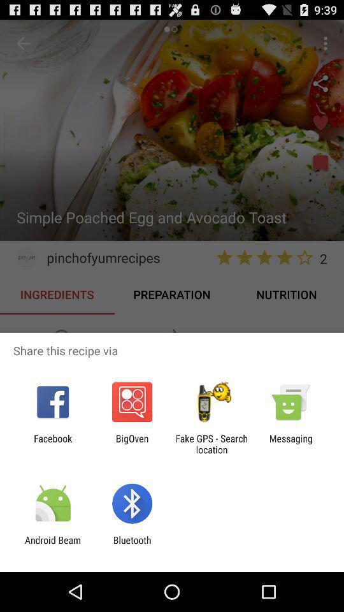  What do you see at coordinates (53, 546) in the screenshot?
I see `press the android beam` at bounding box center [53, 546].